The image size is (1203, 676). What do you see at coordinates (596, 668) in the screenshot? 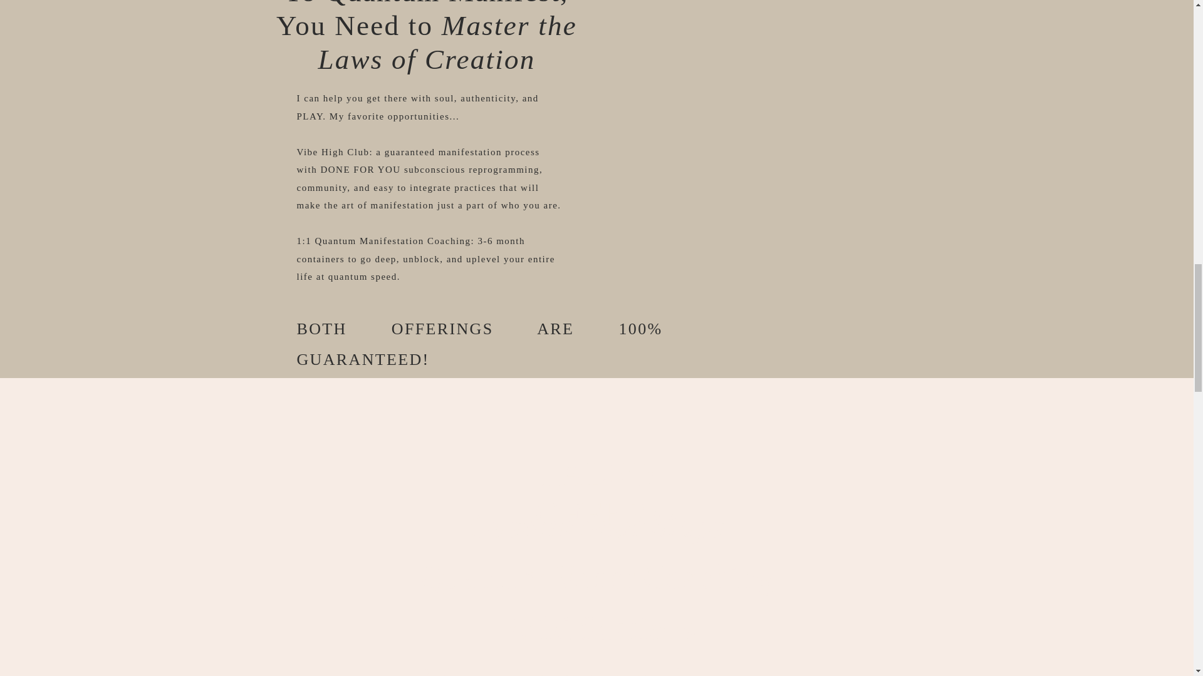
I see `Healy Frequency Support` at bounding box center [596, 668].